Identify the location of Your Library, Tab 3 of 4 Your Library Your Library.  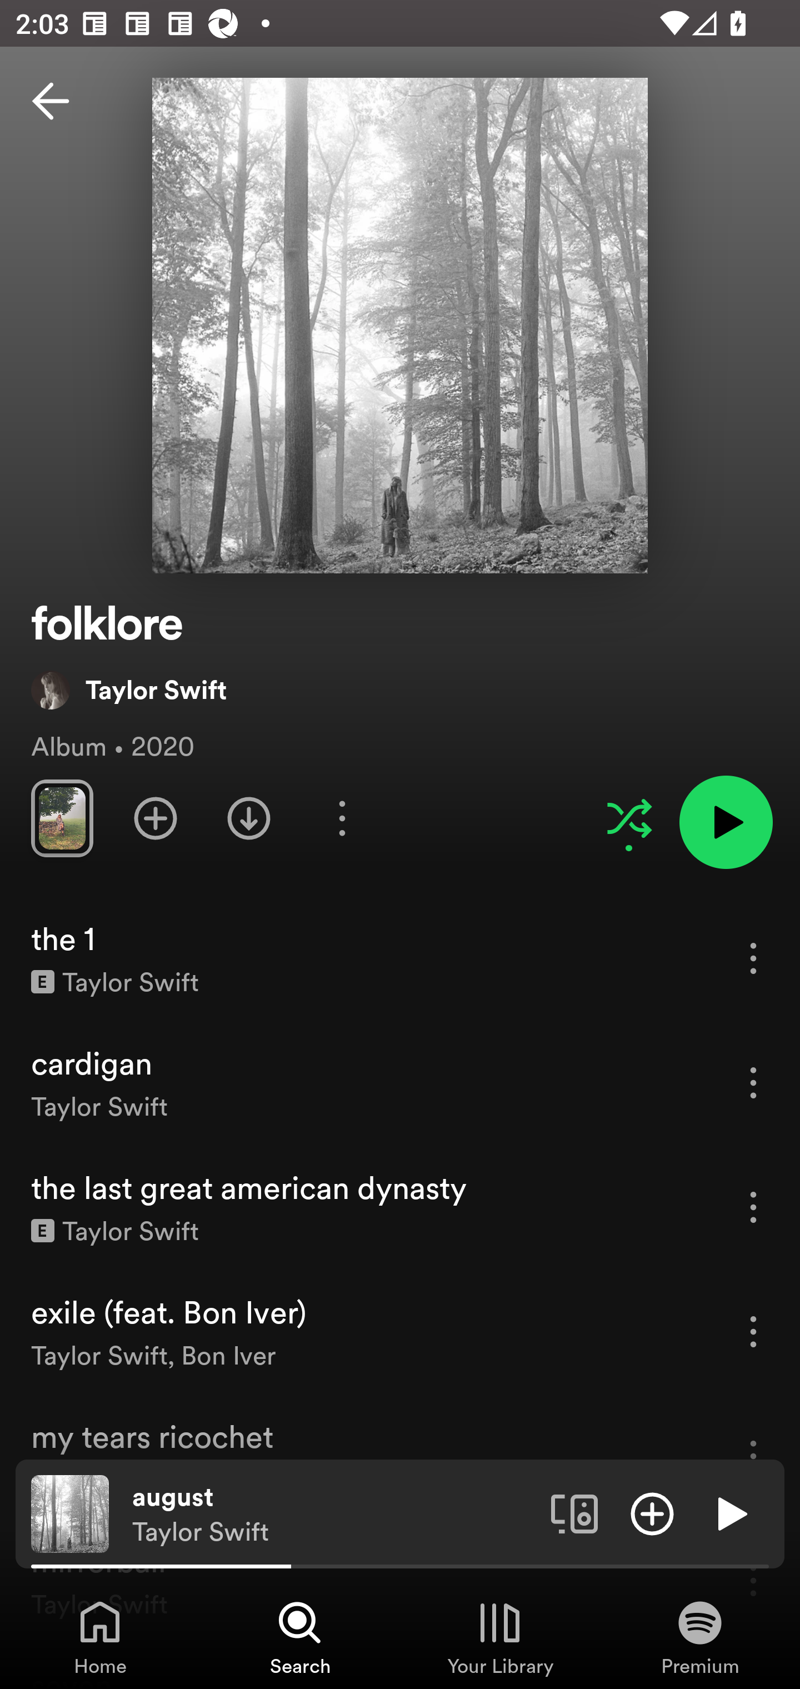
(500, 1637).